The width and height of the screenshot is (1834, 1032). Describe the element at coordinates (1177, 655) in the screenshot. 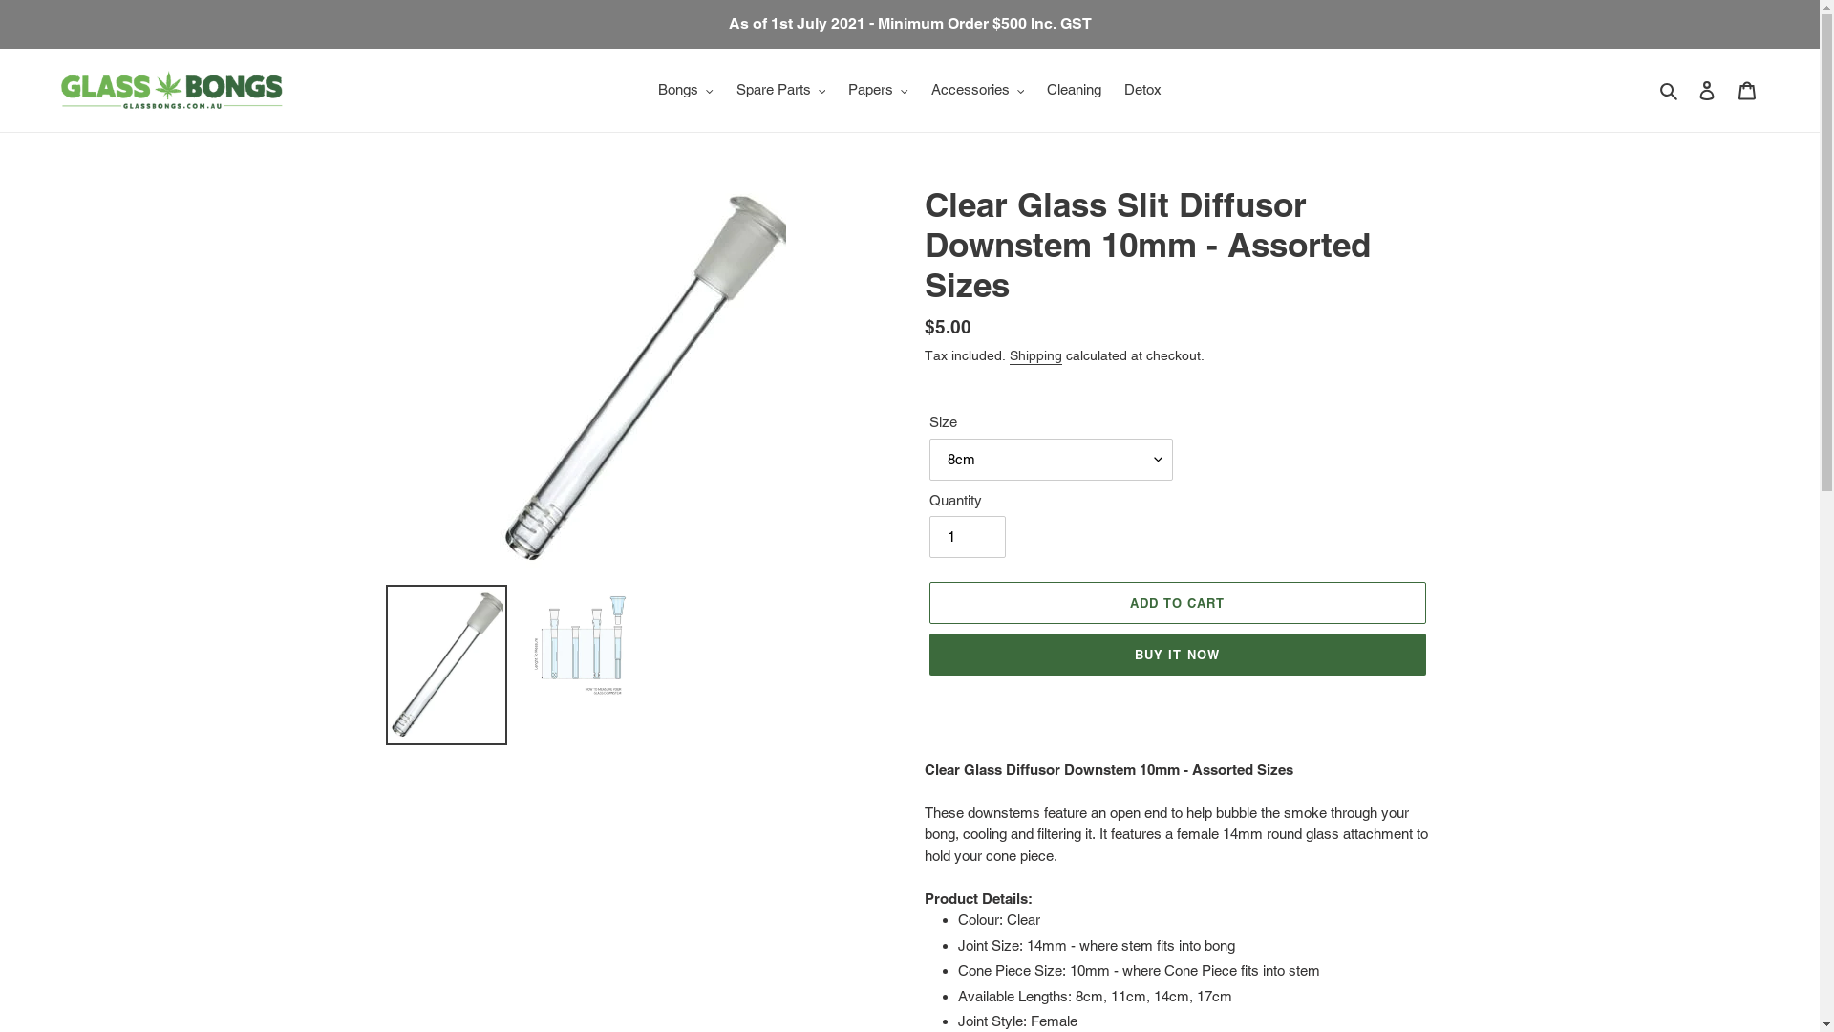

I see `BUY IT NOW` at that location.